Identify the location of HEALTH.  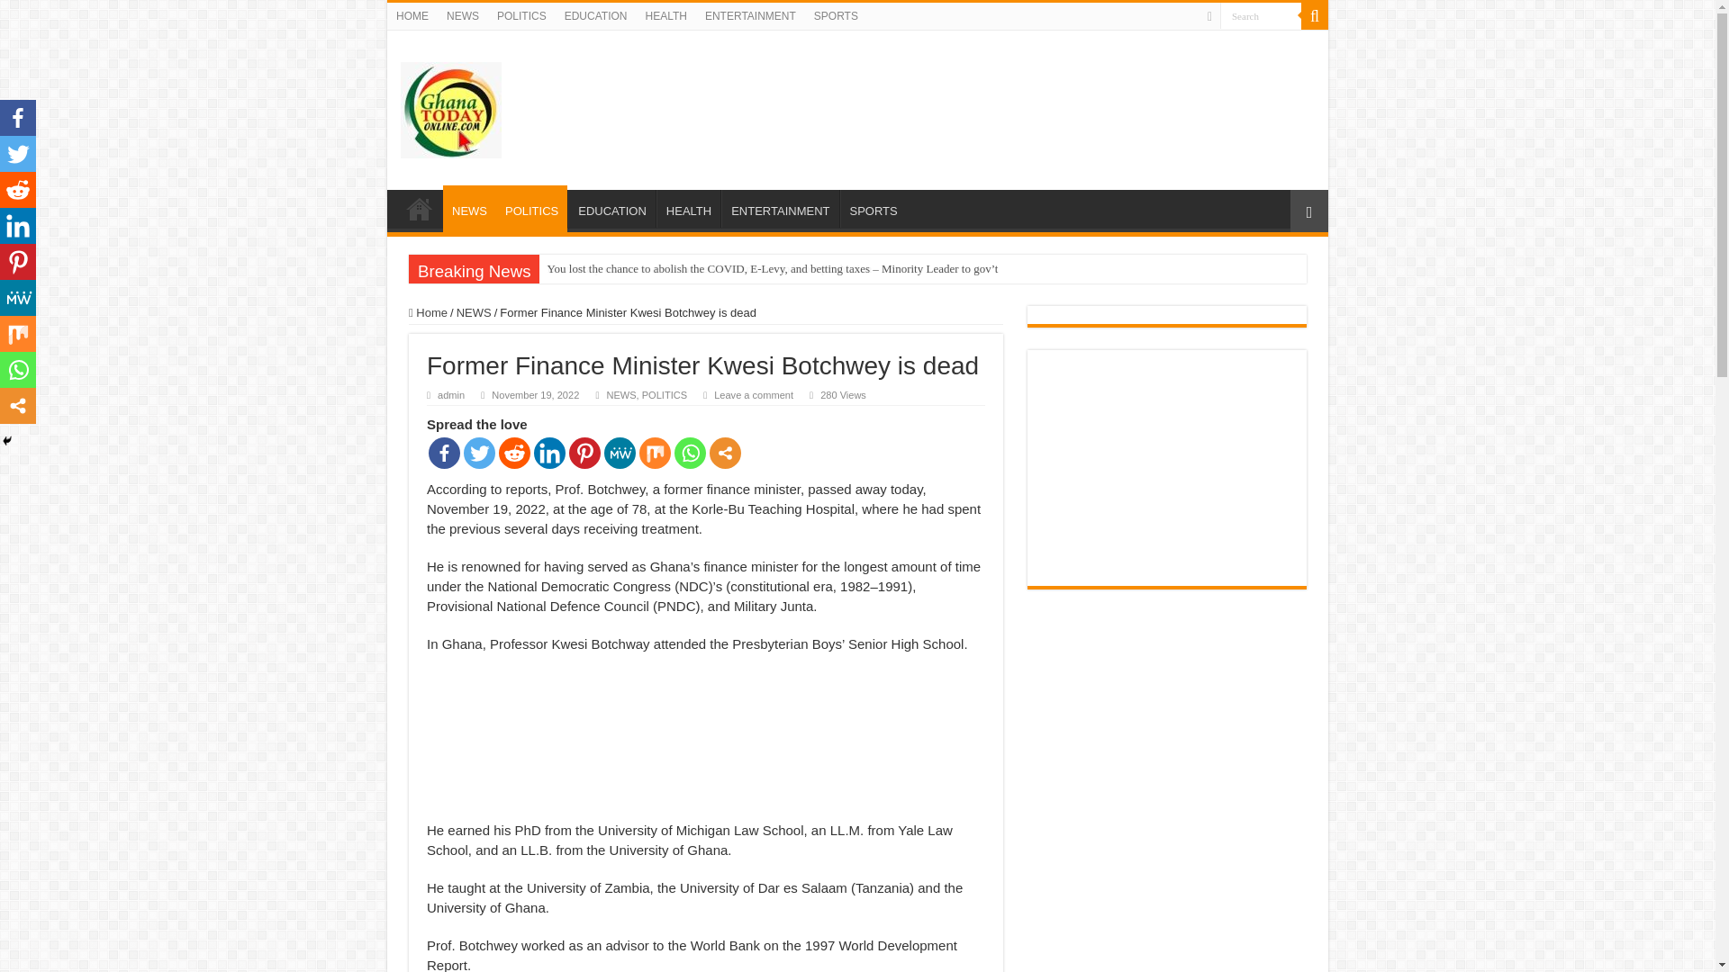
(688, 208).